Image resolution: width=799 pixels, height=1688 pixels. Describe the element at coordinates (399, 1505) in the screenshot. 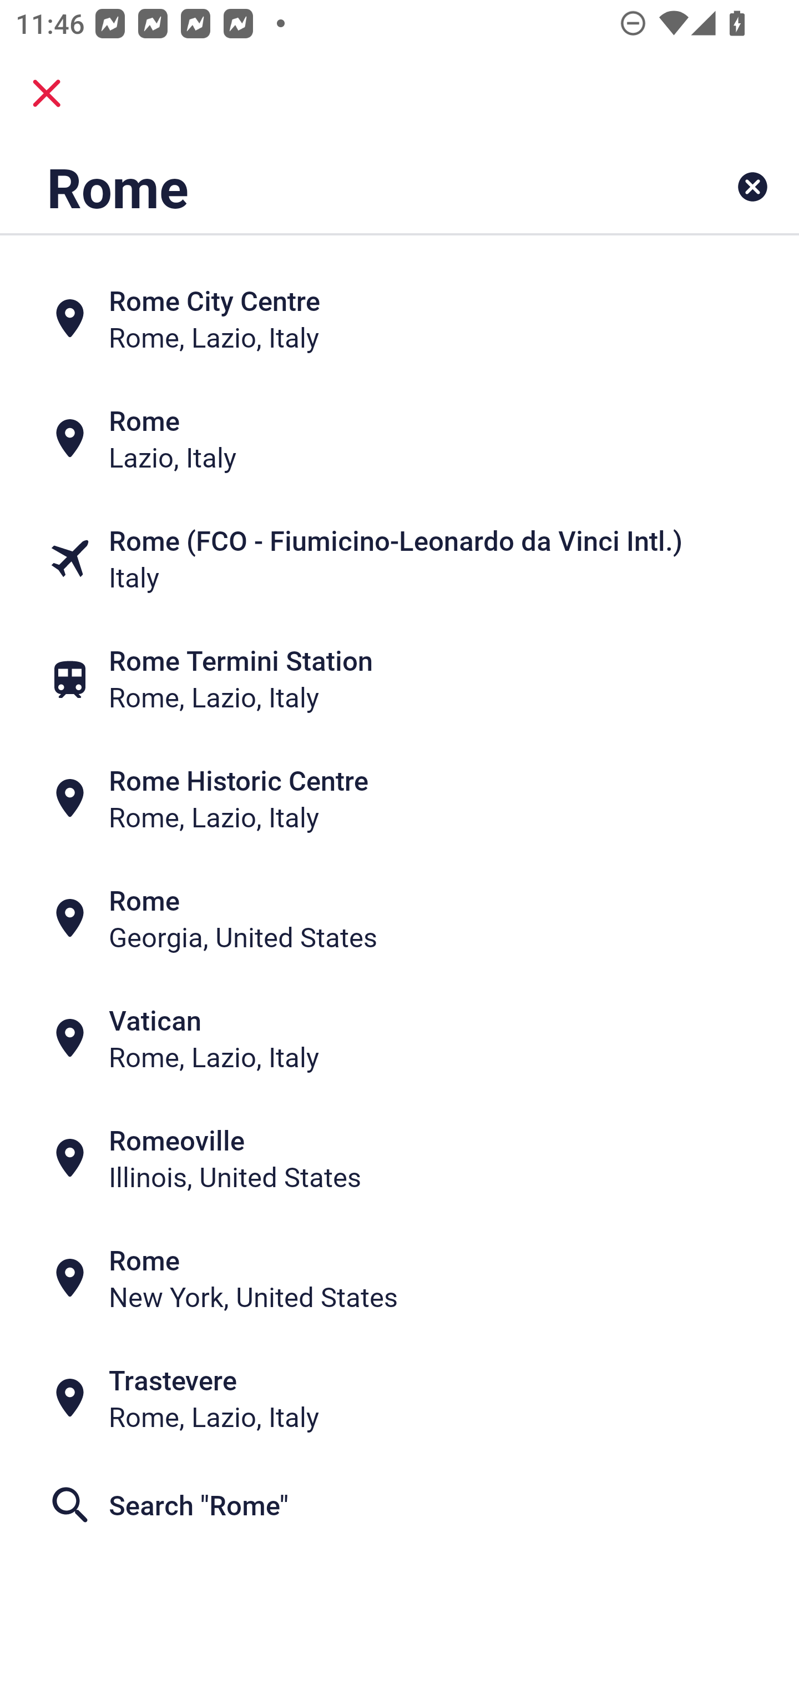

I see `Search "Rome"` at that location.